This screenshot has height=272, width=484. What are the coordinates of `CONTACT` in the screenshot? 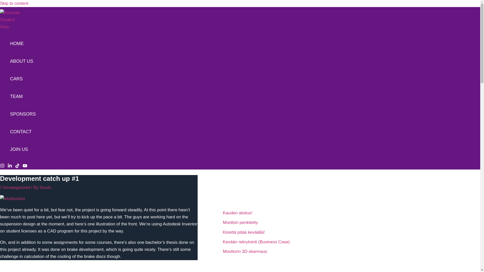 It's located at (23, 132).